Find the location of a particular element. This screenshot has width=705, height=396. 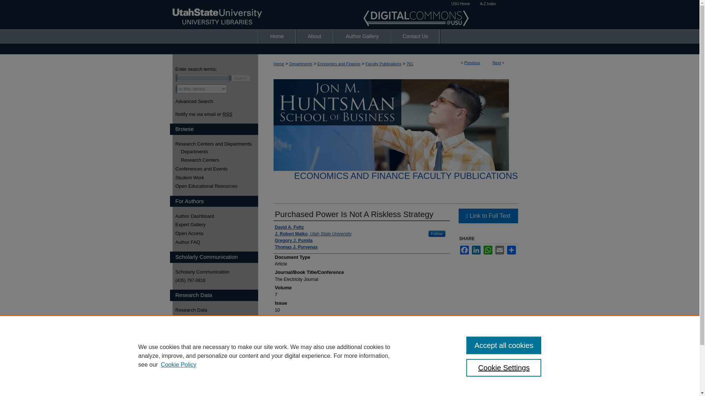

Link opens in new window is located at coordinates (488, 216).